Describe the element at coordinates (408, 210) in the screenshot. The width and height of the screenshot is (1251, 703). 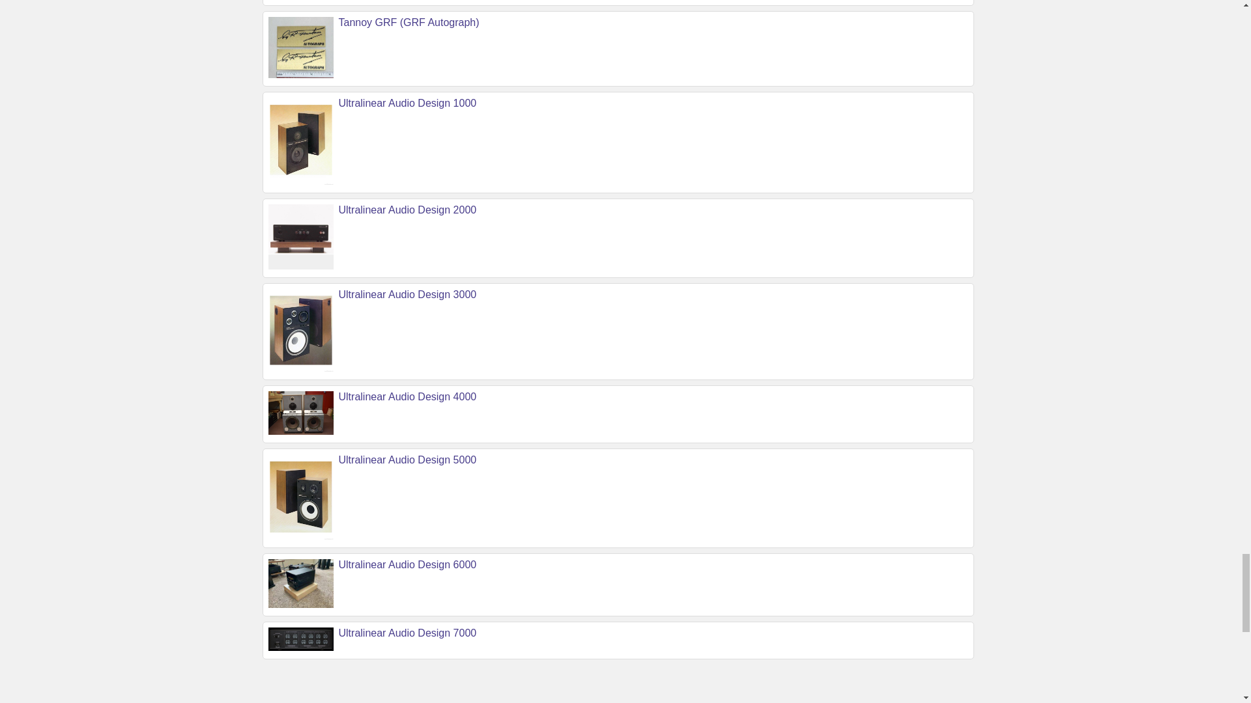
I see `Ultralinear Audio Design 2000` at that location.